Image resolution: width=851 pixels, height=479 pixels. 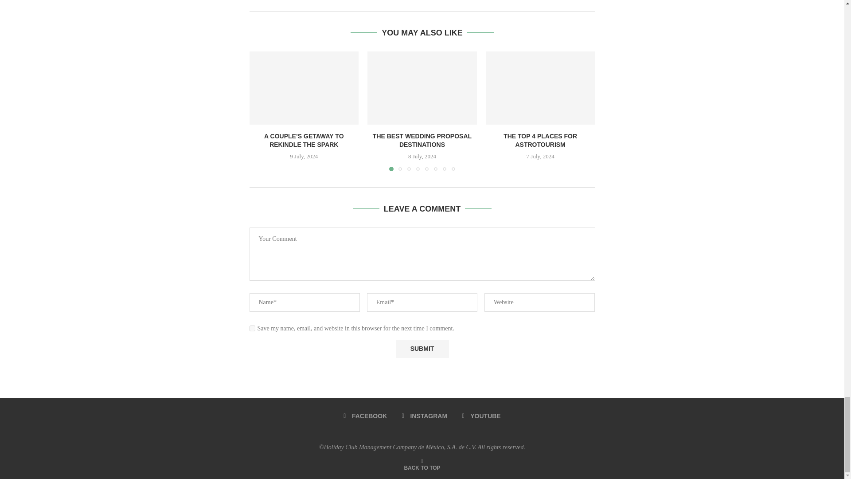 I want to click on yes, so click(x=252, y=328).